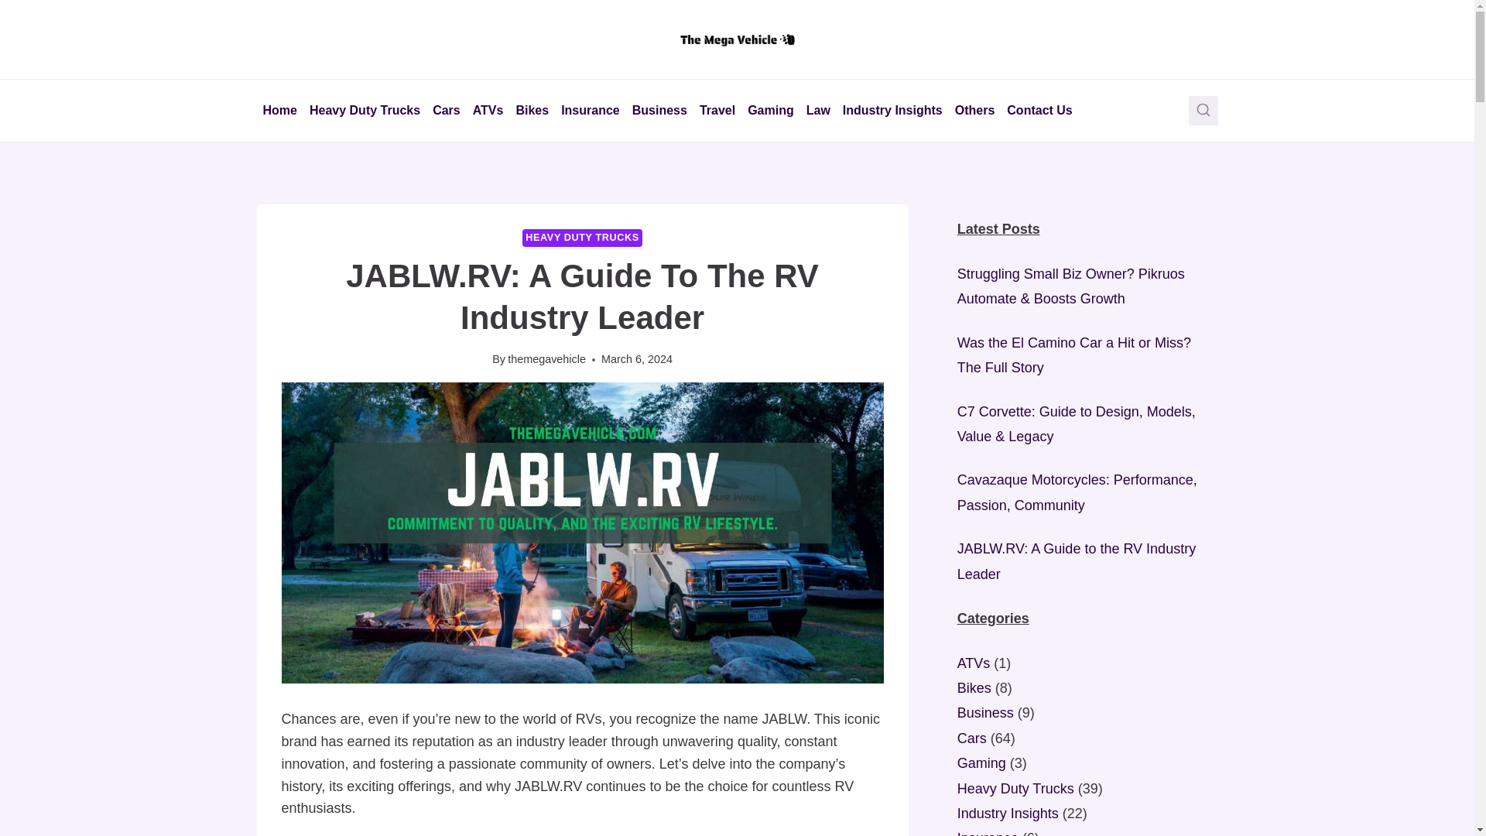 The width and height of the screenshot is (1486, 836). What do you see at coordinates (446, 111) in the screenshot?
I see `Cars` at bounding box center [446, 111].